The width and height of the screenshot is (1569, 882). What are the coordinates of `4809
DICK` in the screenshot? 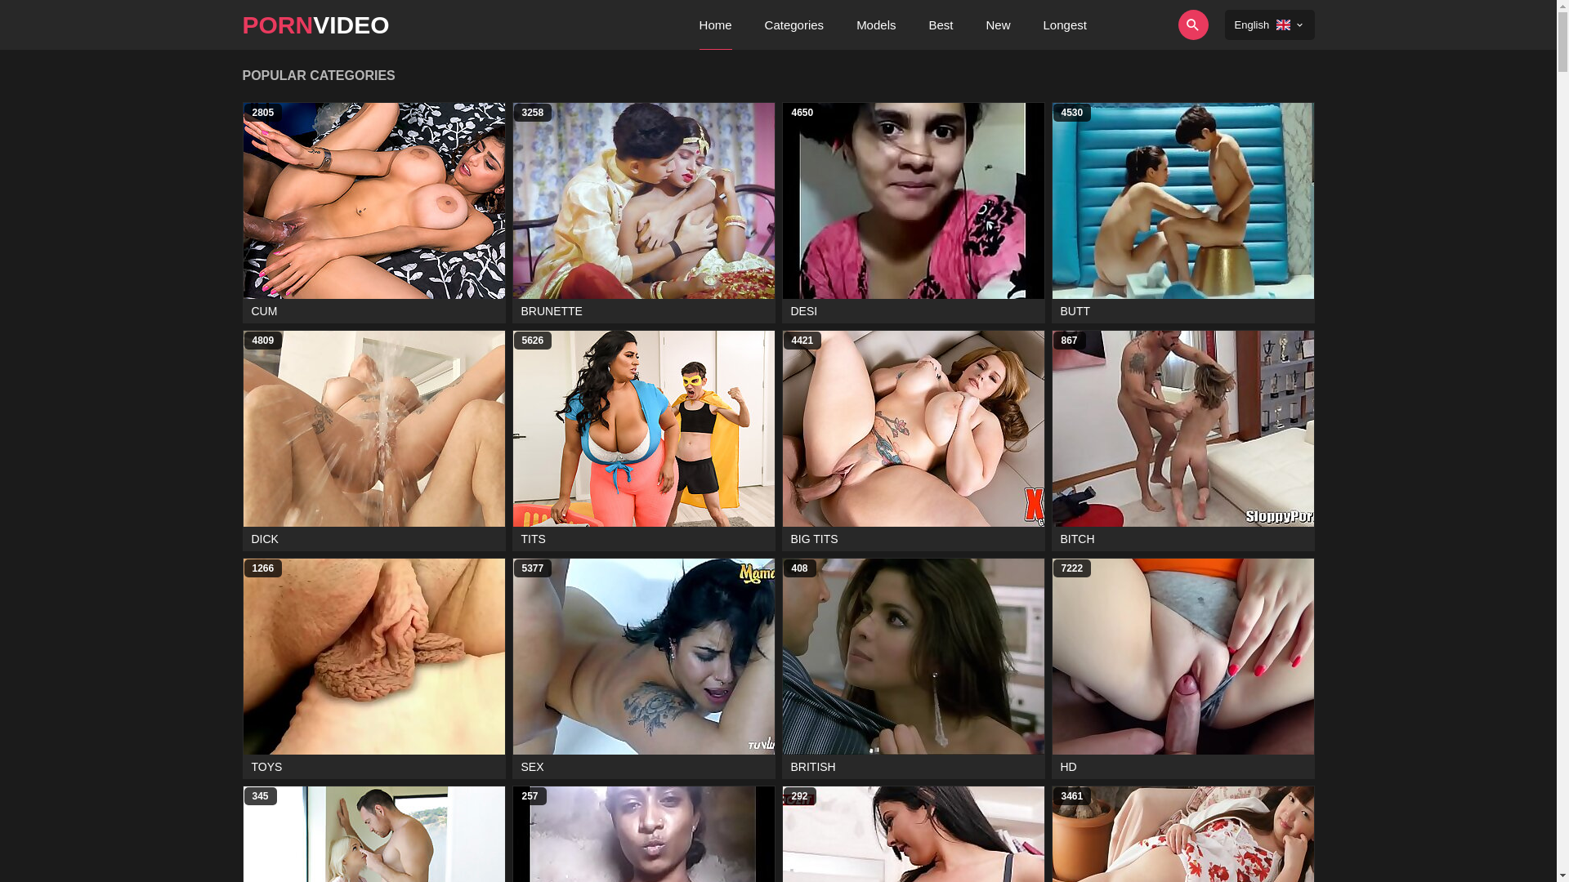 It's located at (373, 441).